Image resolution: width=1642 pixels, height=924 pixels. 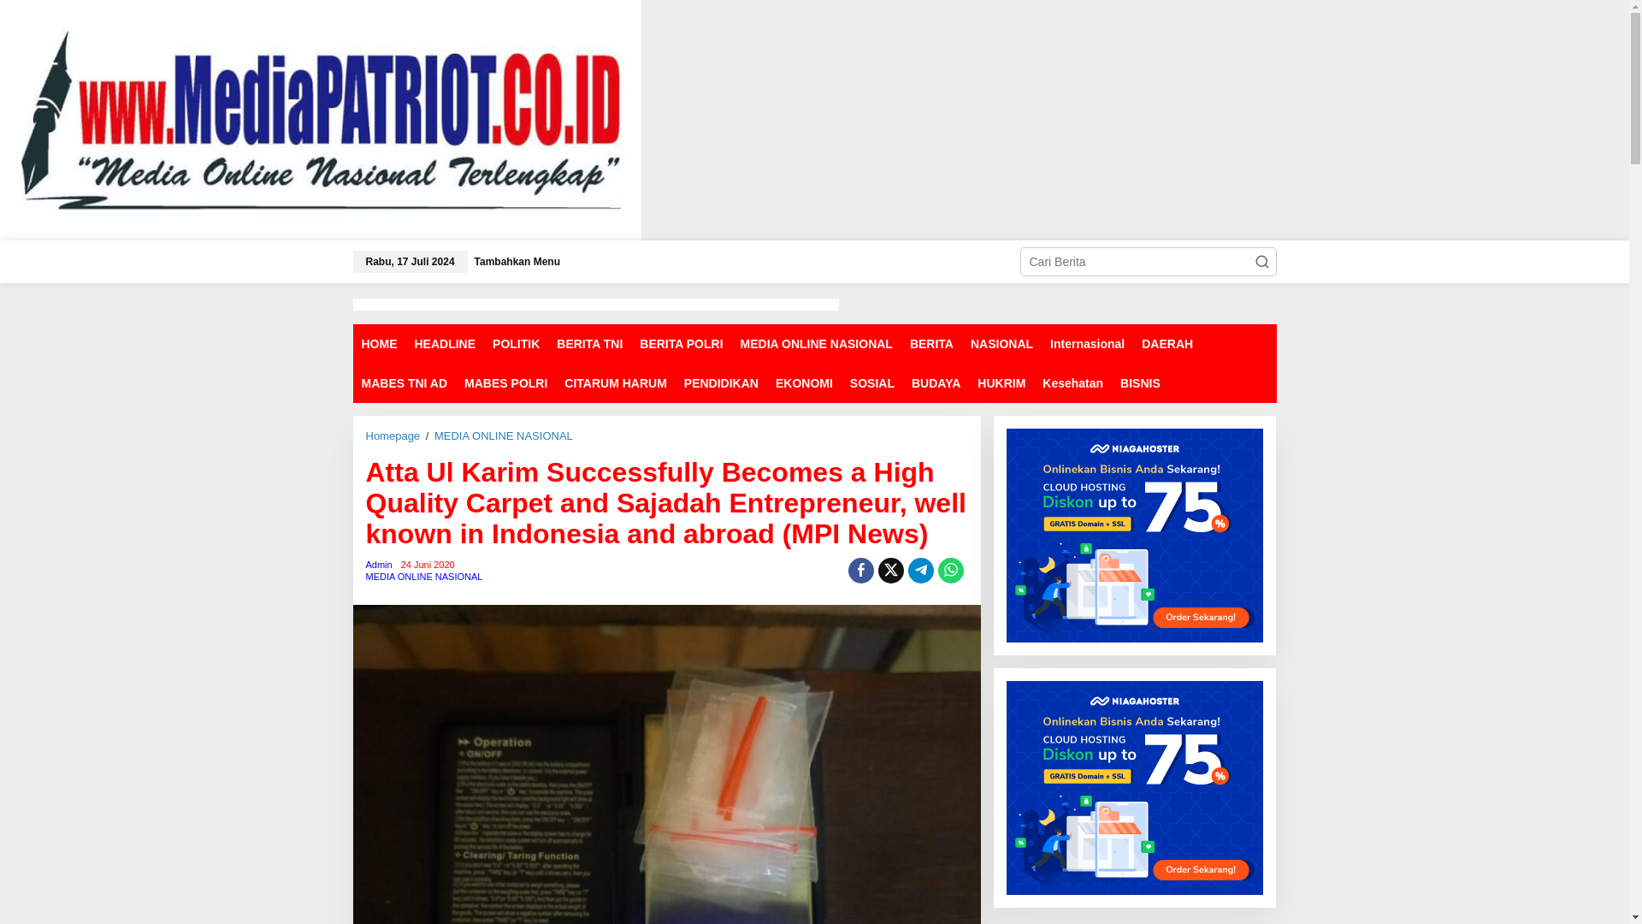 I want to click on Internasional, so click(x=1086, y=344).